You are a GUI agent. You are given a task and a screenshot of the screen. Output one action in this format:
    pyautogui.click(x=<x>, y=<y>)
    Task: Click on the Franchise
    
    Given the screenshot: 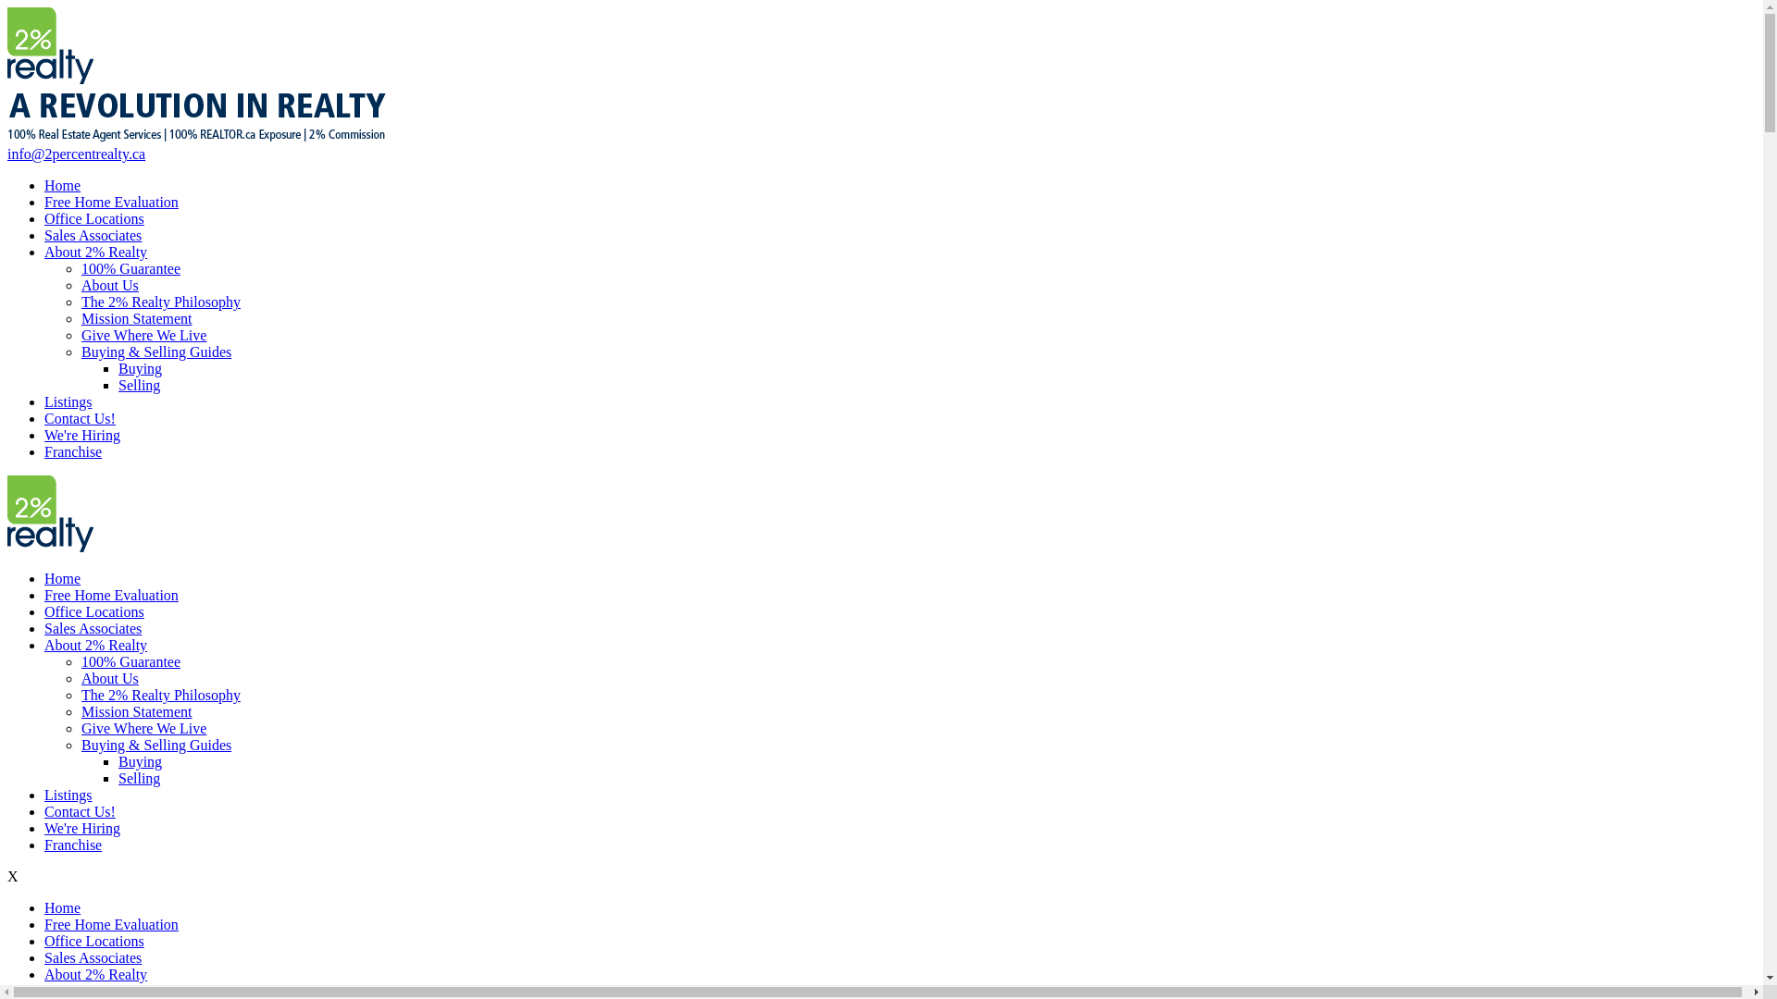 What is the action you would take?
    pyautogui.click(x=73, y=845)
    